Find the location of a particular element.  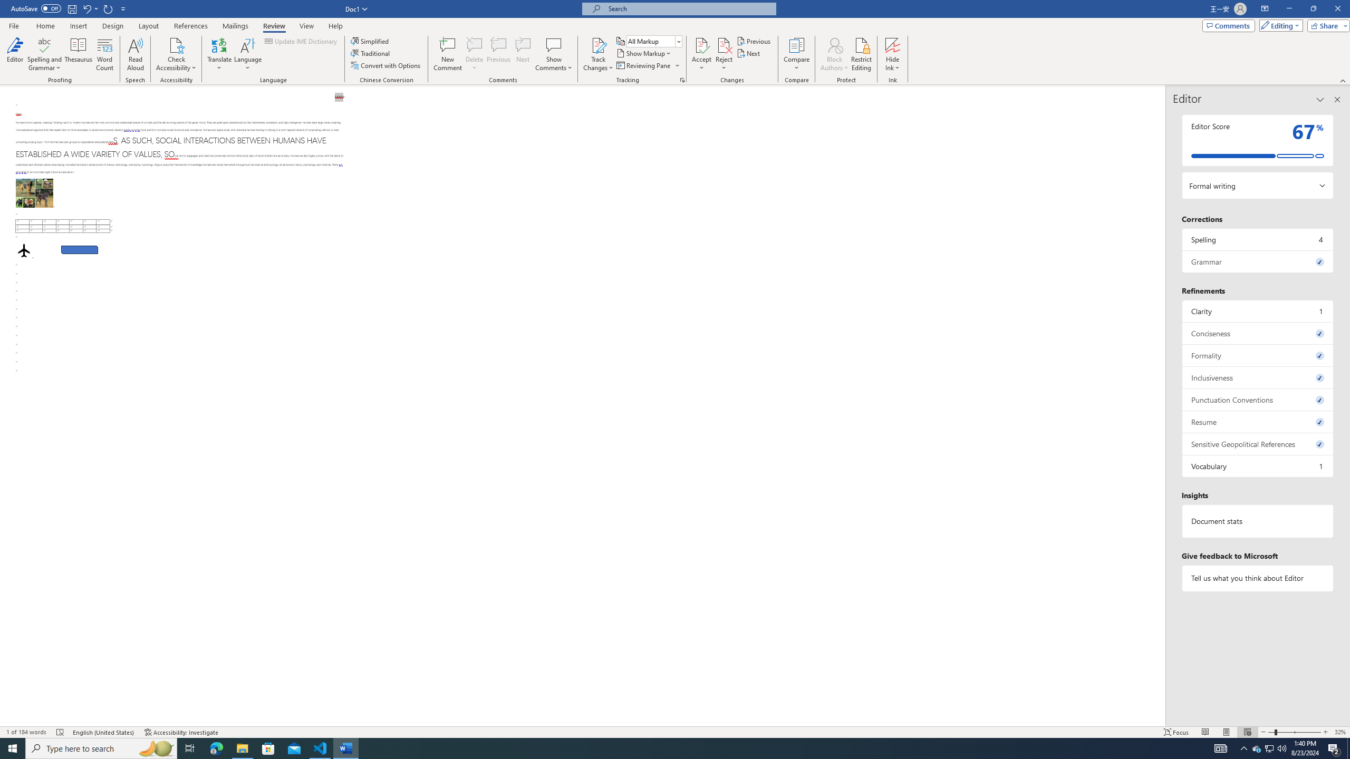

Task Pane Options is located at coordinates (1320, 100).